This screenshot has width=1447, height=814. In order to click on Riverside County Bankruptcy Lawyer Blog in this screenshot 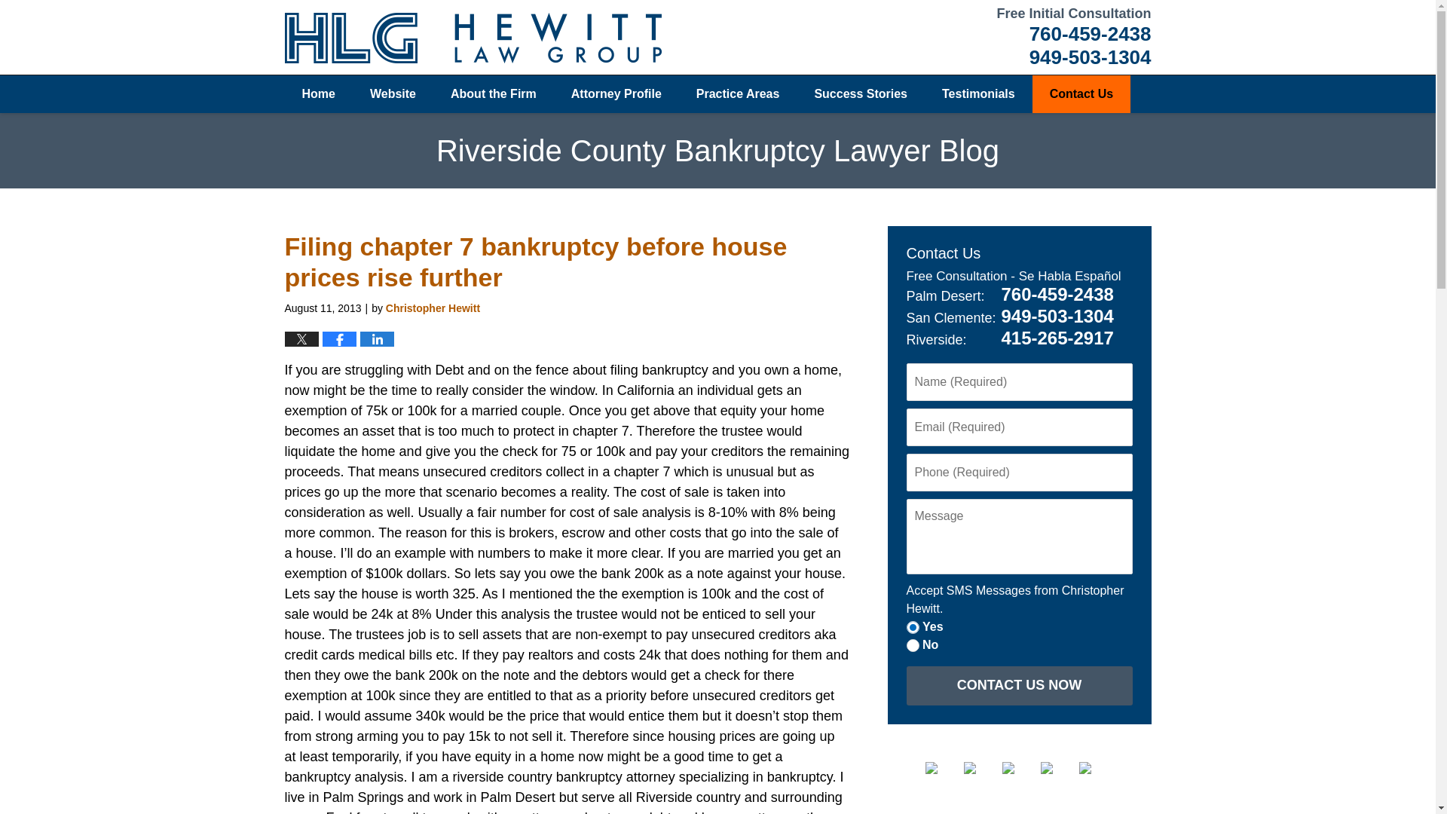, I will do `click(473, 38)`.